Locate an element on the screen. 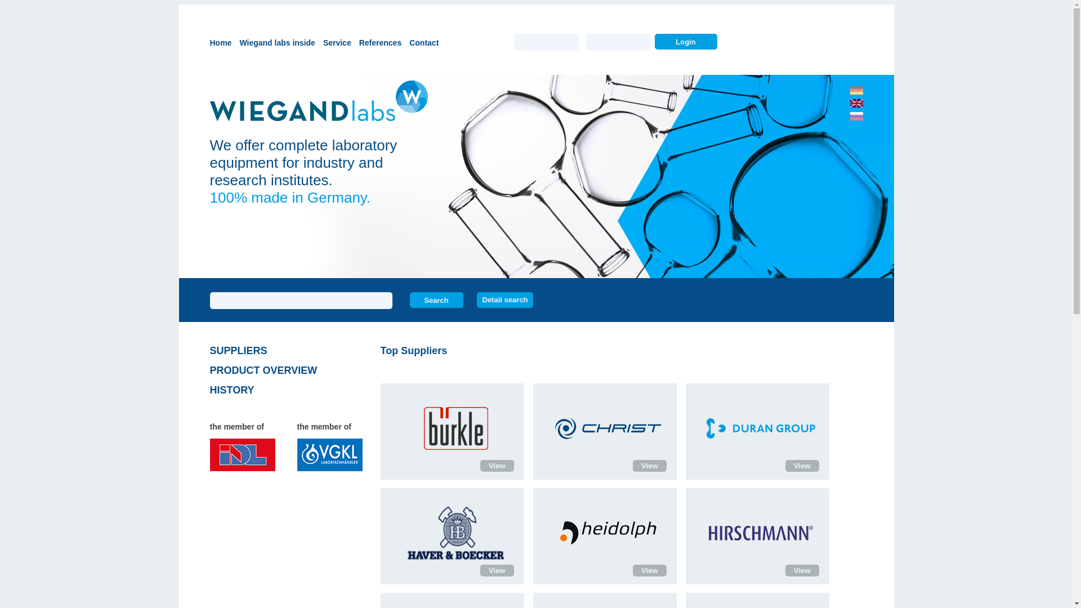 This screenshot has width=1081, height=608. Service is located at coordinates (337, 42).